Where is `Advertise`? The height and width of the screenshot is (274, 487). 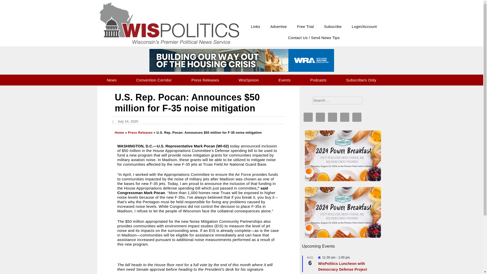 Advertise is located at coordinates (279, 27).